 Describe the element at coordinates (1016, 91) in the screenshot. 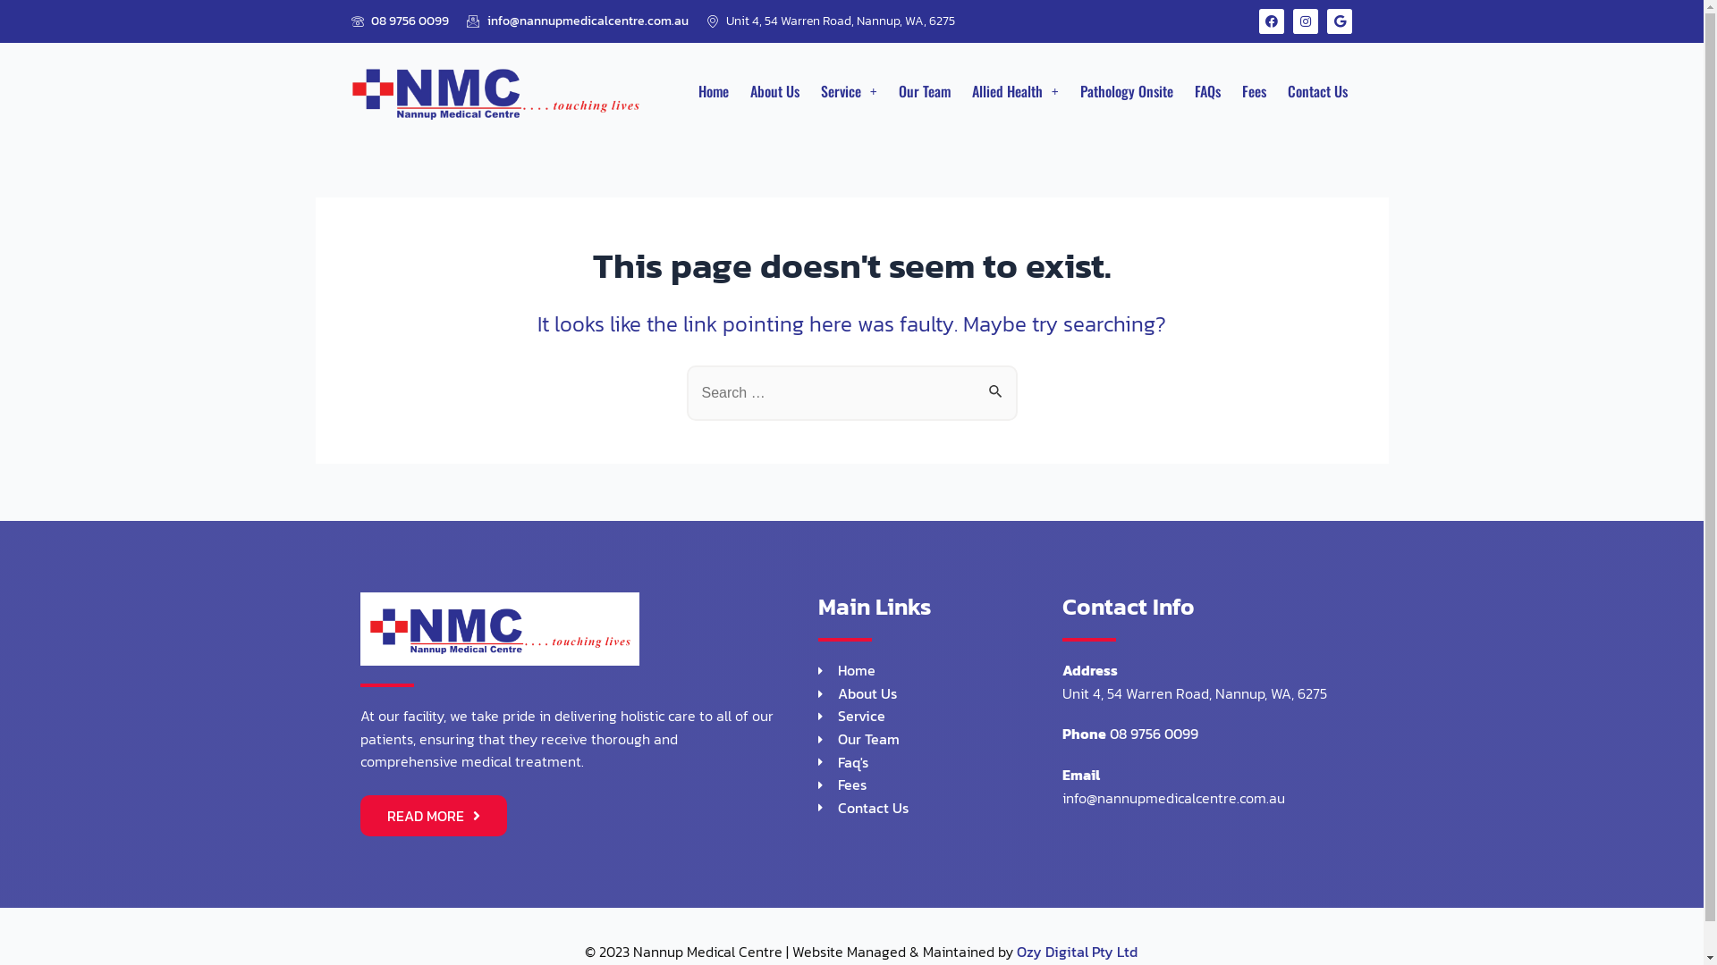

I see `Allied Health` at that location.